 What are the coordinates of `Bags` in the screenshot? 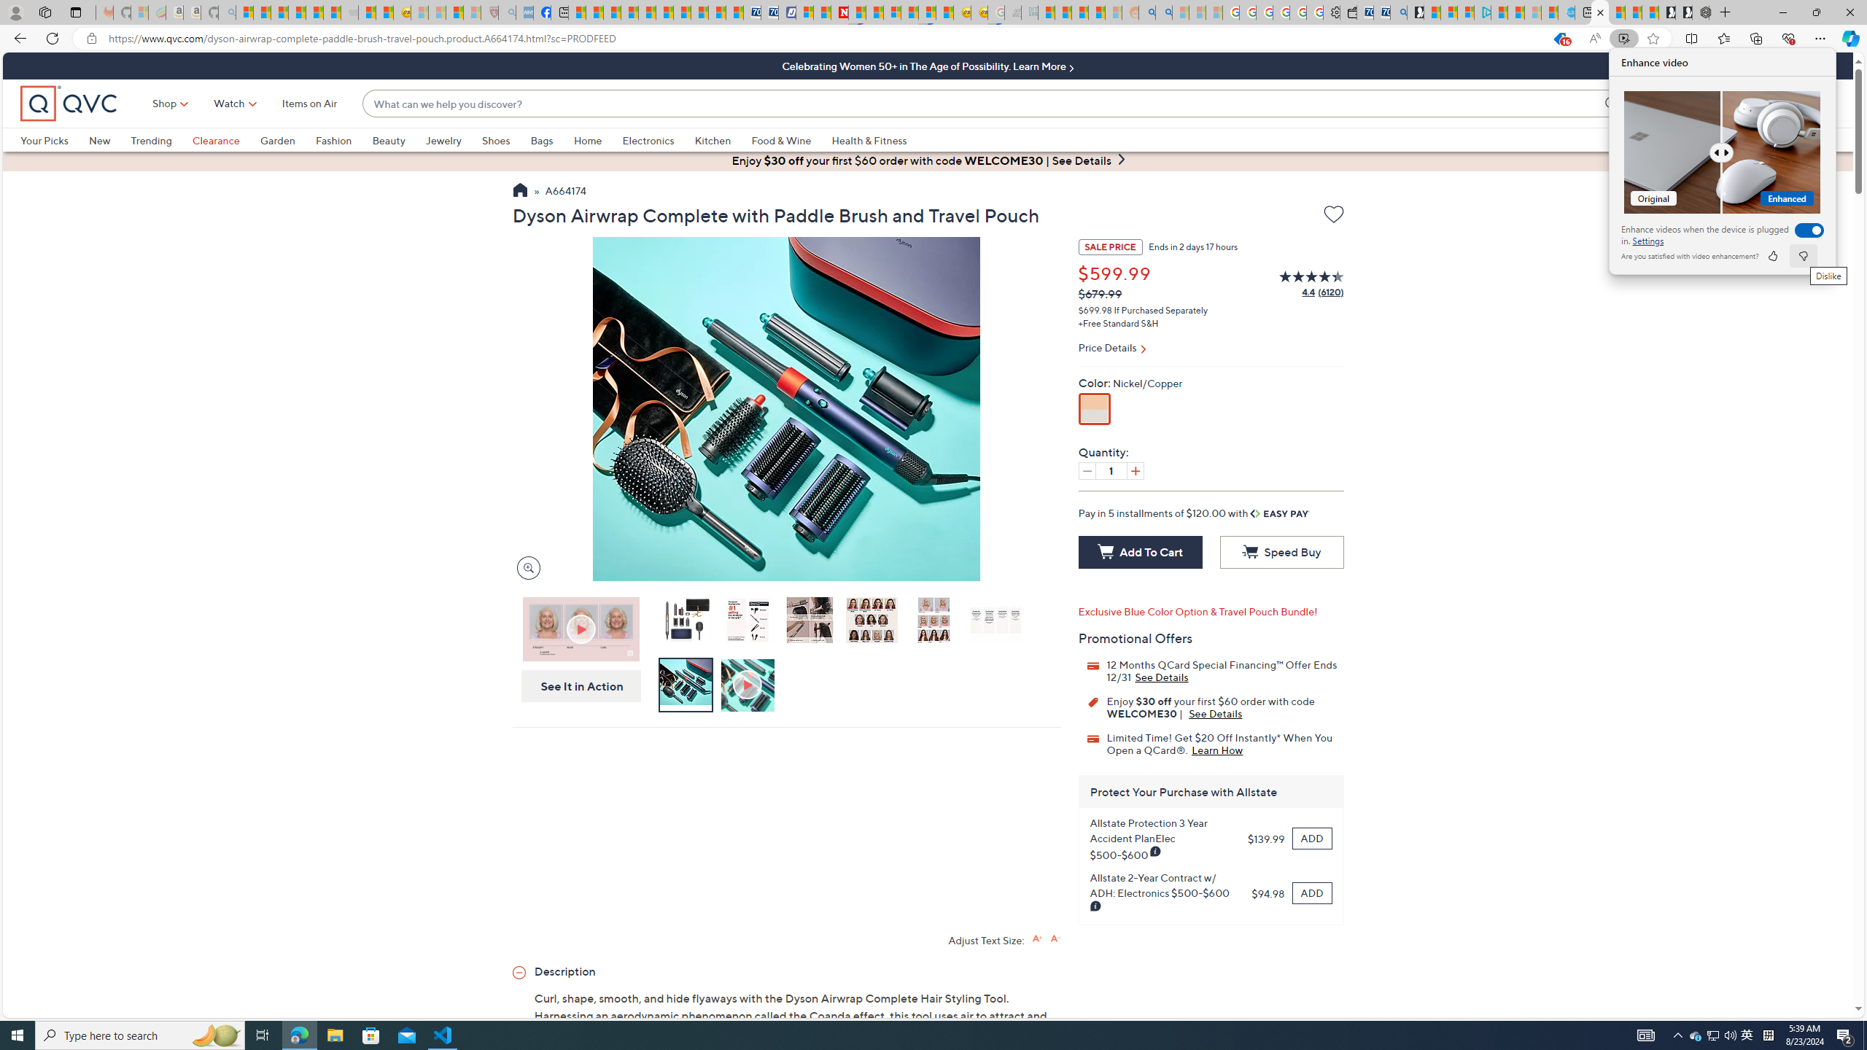 It's located at (551, 140).